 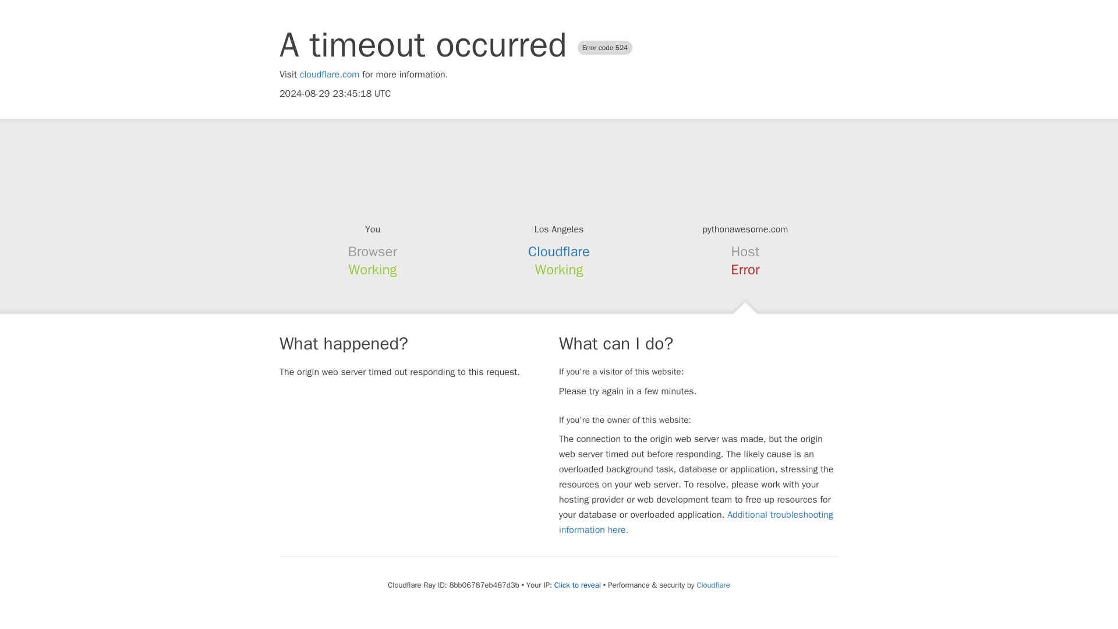 I want to click on Cloudflare, so click(x=713, y=585).